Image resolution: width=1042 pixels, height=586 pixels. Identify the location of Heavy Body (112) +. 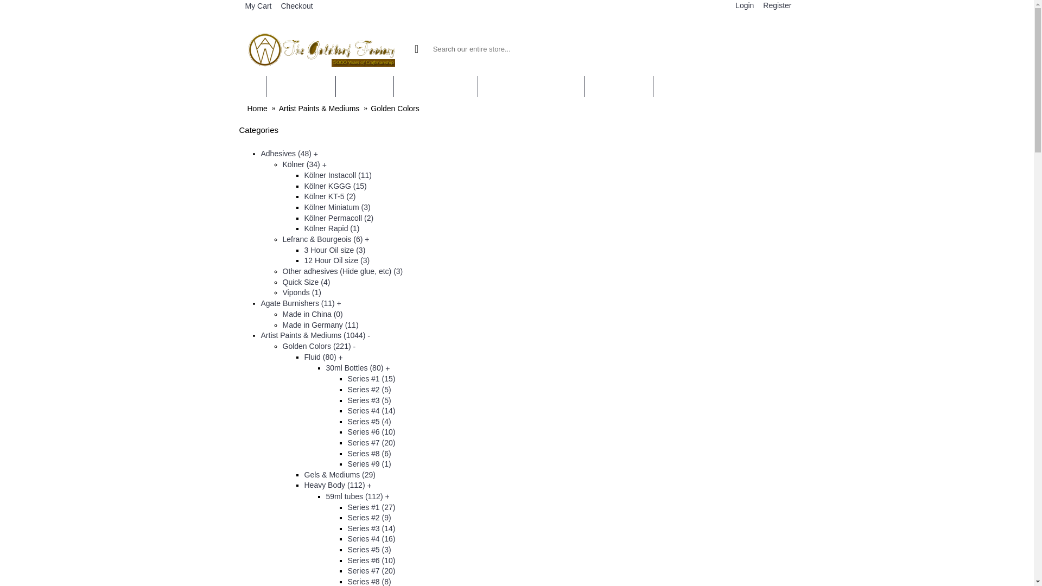
(338, 485).